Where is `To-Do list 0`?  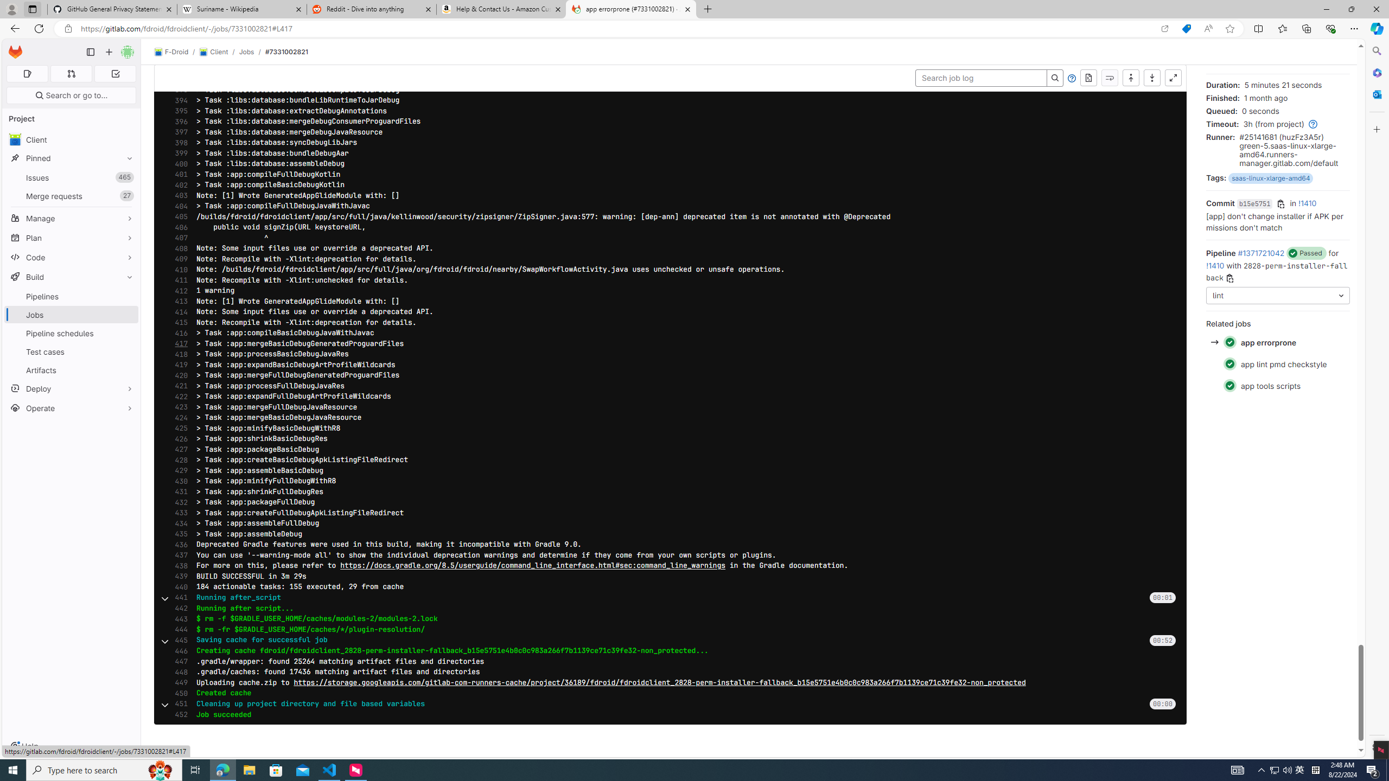 To-Do list 0 is located at coordinates (115, 74).